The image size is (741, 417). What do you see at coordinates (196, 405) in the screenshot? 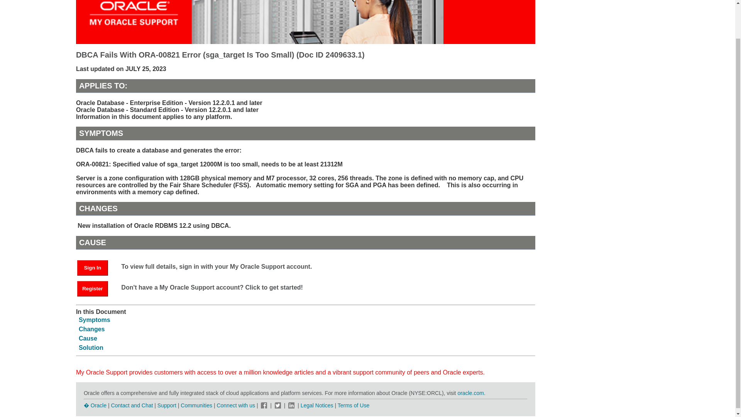
I see `Communities` at bounding box center [196, 405].